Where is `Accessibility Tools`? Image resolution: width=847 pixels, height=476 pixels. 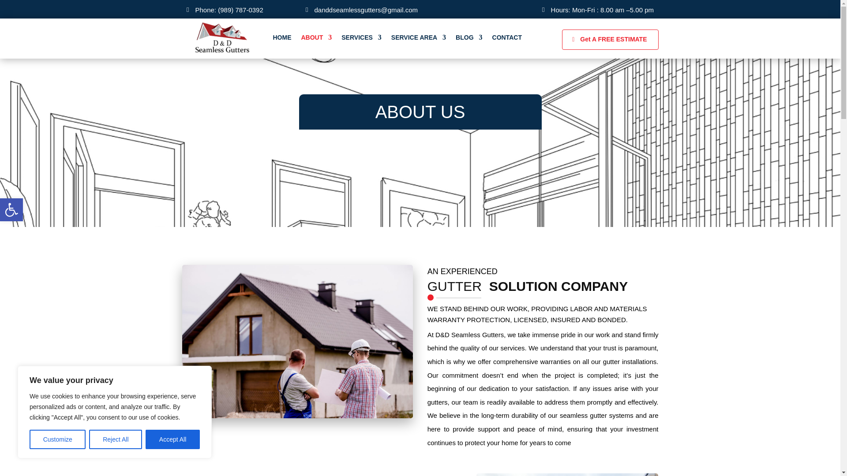 Accessibility Tools is located at coordinates (57, 439).